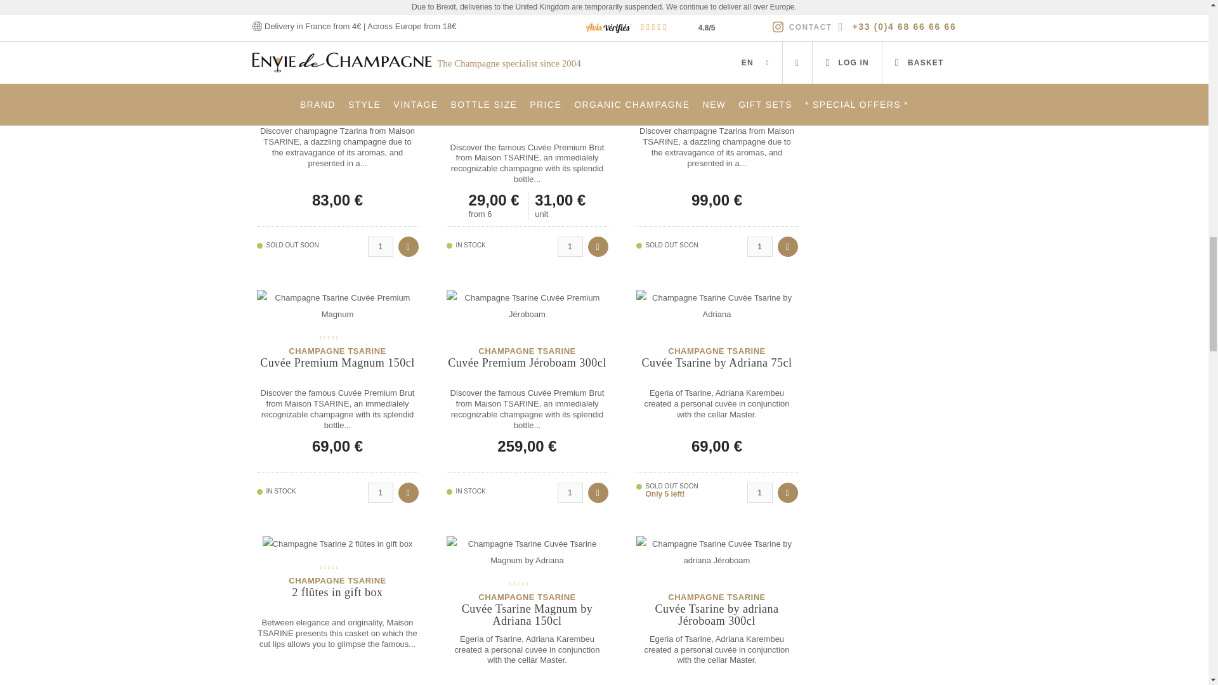 This screenshot has height=685, width=1218. What do you see at coordinates (569, 246) in the screenshot?
I see `1` at bounding box center [569, 246].